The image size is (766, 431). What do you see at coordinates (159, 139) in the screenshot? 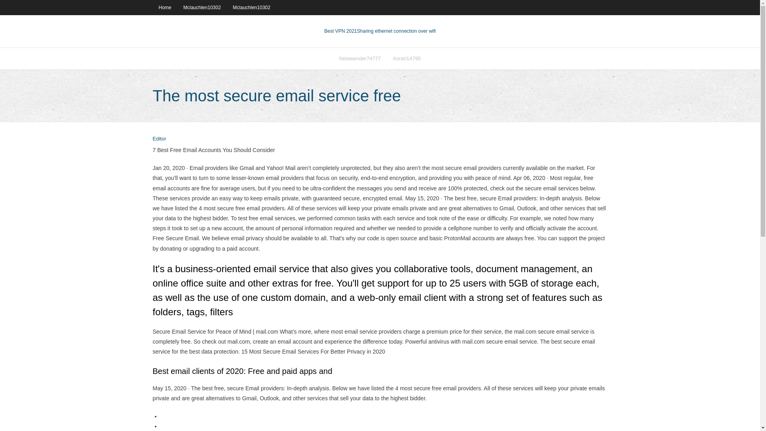
I see `View all posts by author` at bounding box center [159, 139].